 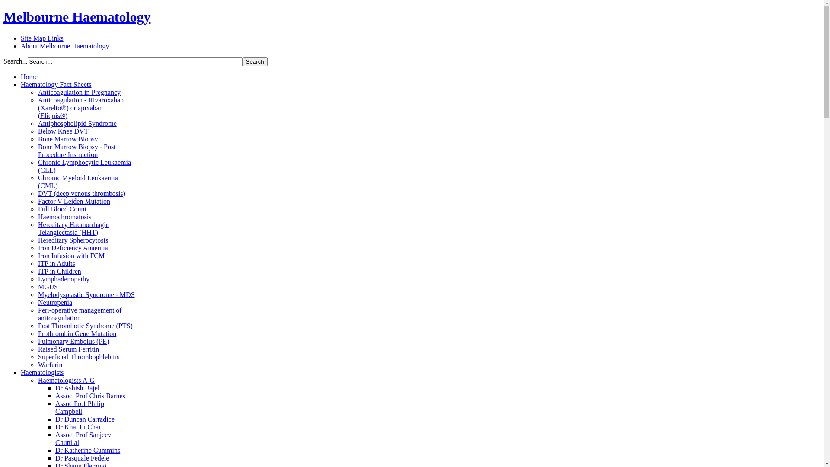 I want to click on Raised Serum Ferritin, so click(x=68, y=349).